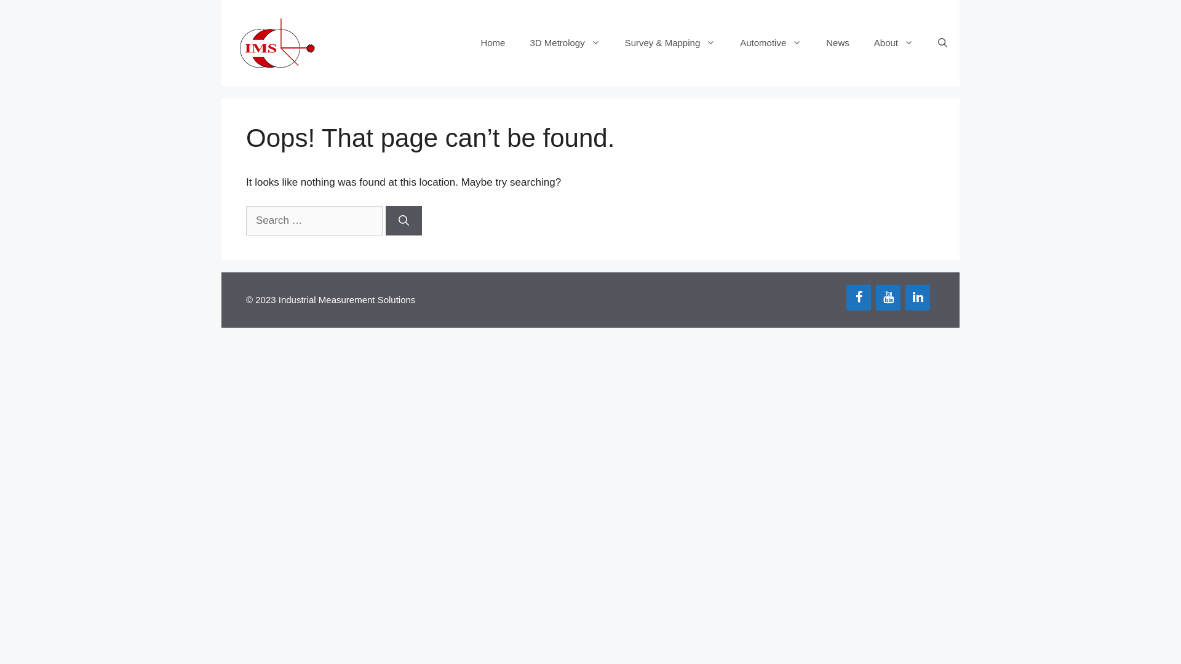 The image size is (1181, 664). Describe the element at coordinates (888, 298) in the screenshot. I see `YouTube` at that location.